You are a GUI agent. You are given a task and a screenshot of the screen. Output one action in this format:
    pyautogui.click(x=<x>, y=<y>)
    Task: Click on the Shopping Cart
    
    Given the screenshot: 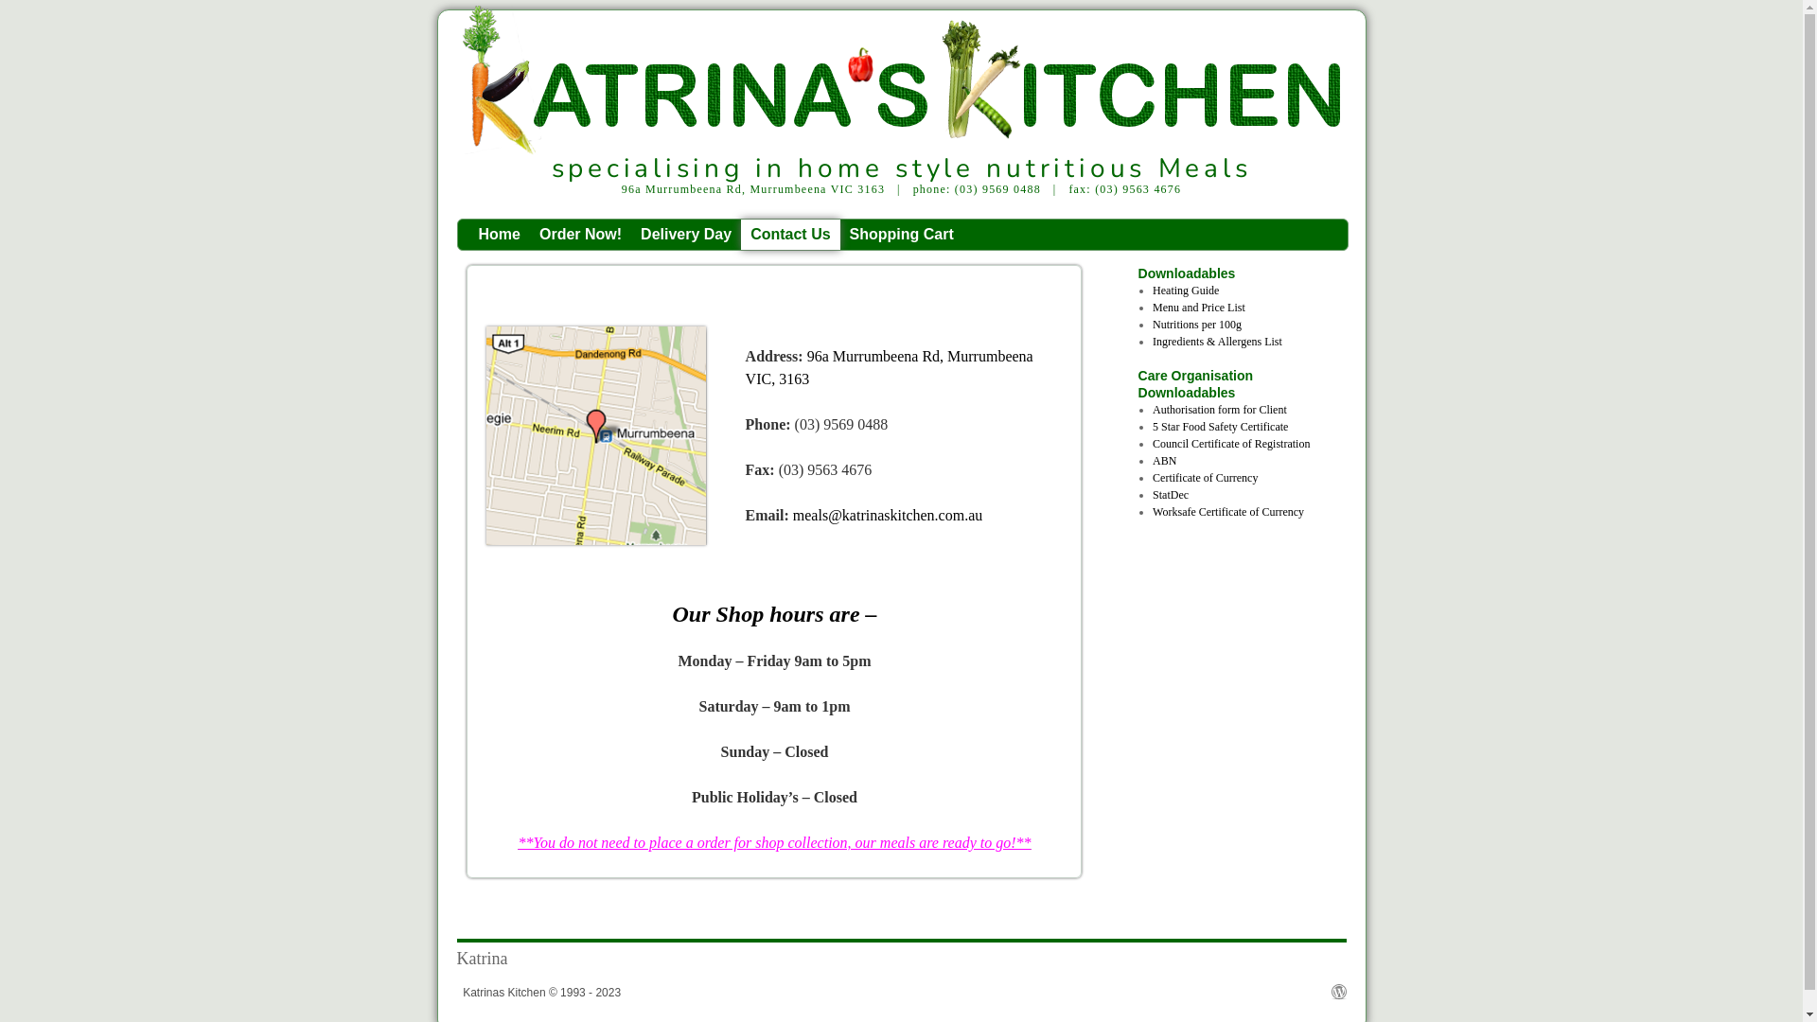 What is the action you would take?
    pyautogui.click(x=901, y=235)
    